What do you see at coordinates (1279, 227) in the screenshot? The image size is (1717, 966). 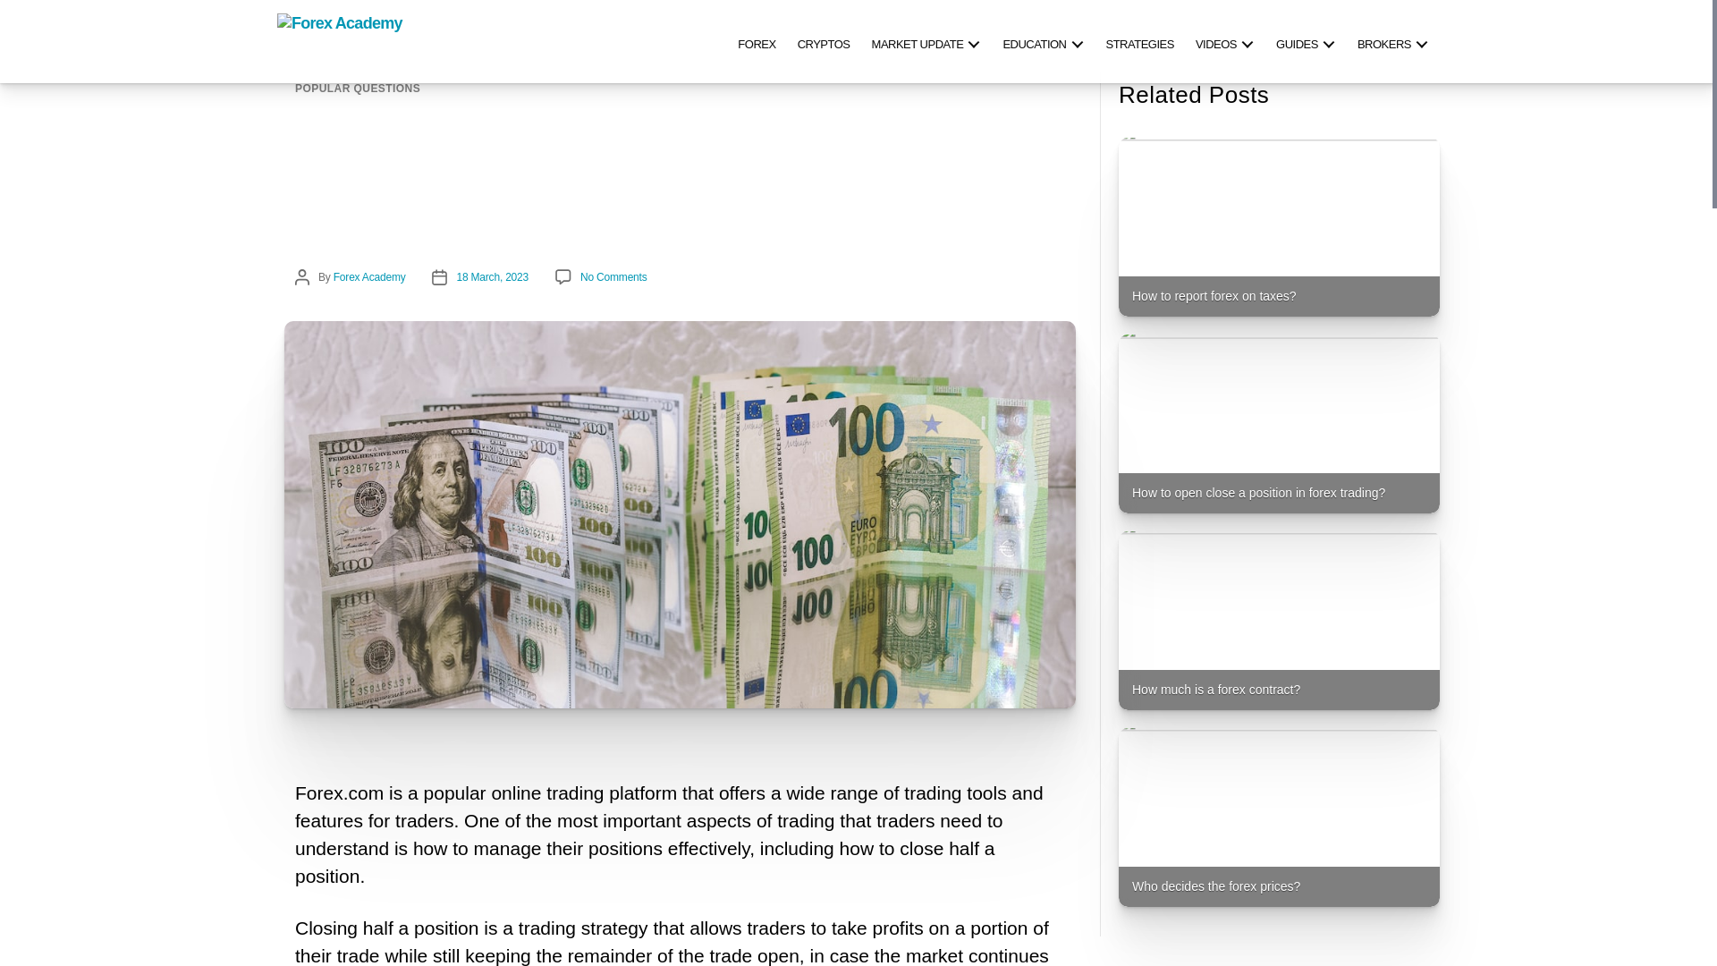 I see `How to report forex on taxes?` at bounding box center [1279, 227].